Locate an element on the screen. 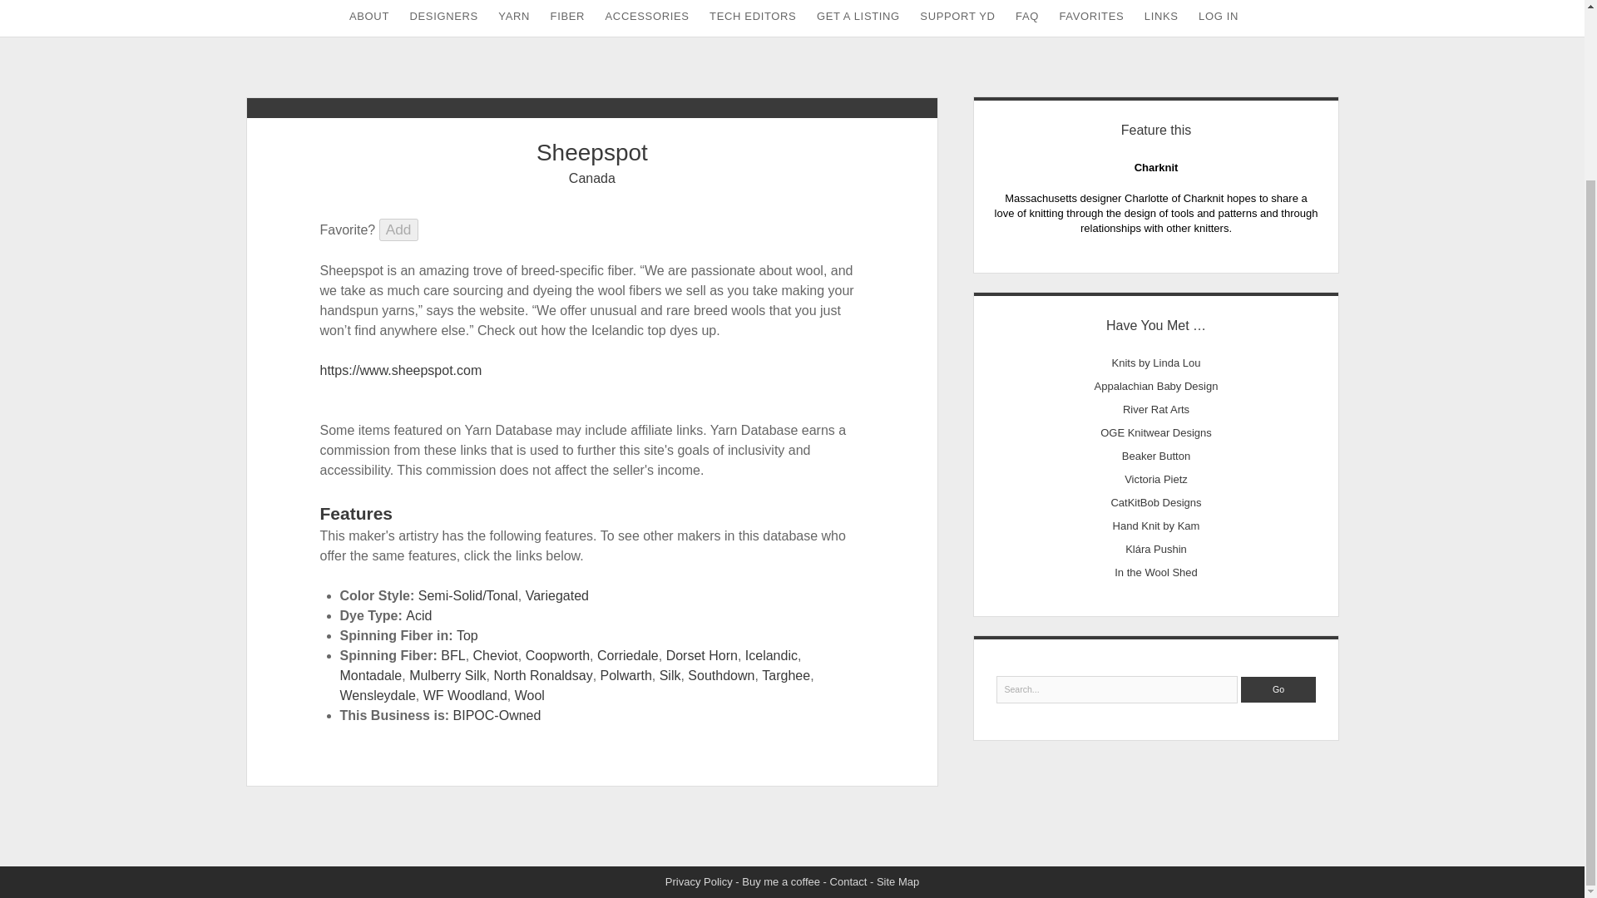  Targhee is located at coordinates (785, 675).